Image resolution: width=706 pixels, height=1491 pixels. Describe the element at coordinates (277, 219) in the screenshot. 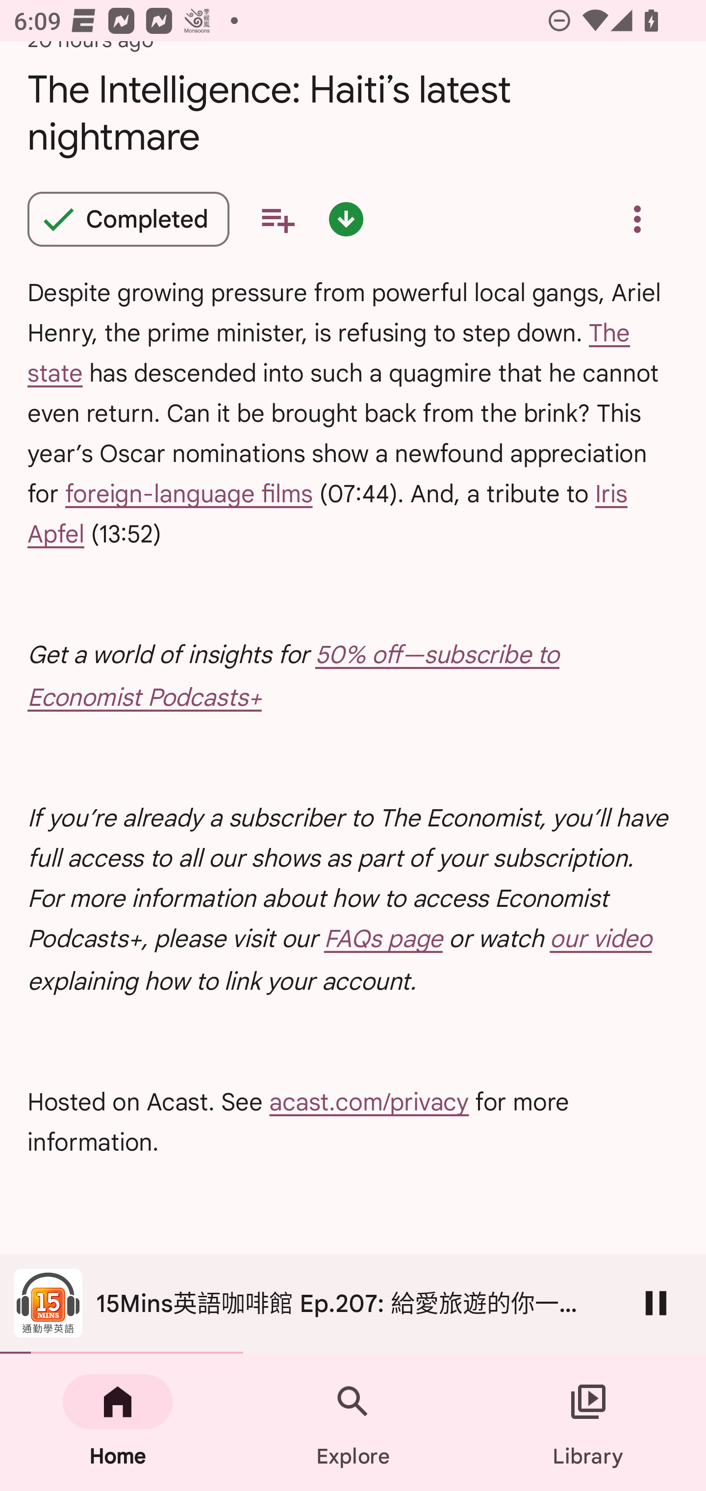

I see `Add to your queue` at that location.